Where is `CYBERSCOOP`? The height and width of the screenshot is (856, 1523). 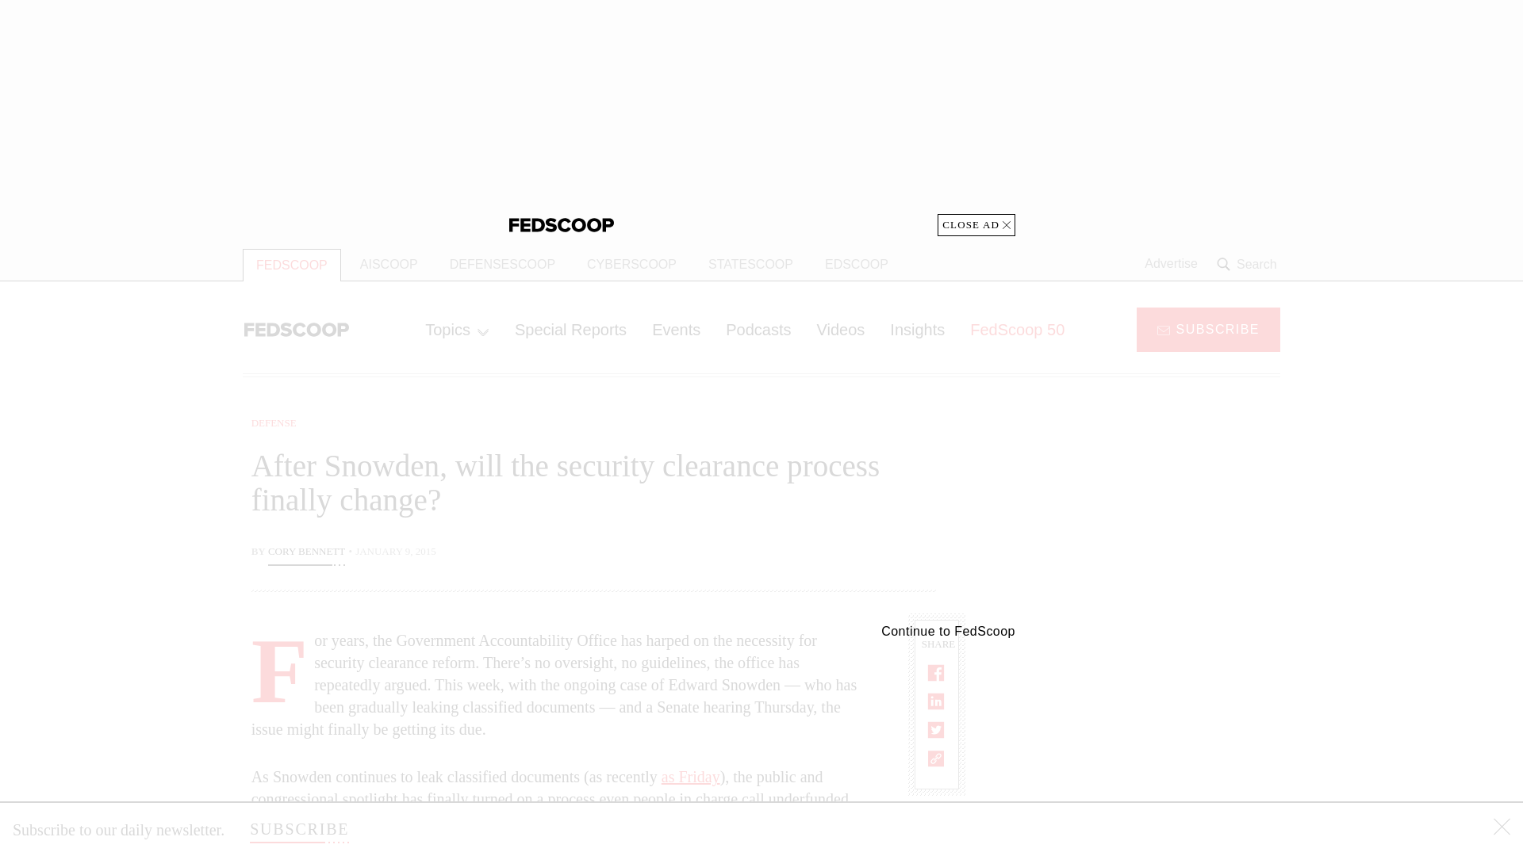 CYBERSCOOP is located at coordinates (631, 265).